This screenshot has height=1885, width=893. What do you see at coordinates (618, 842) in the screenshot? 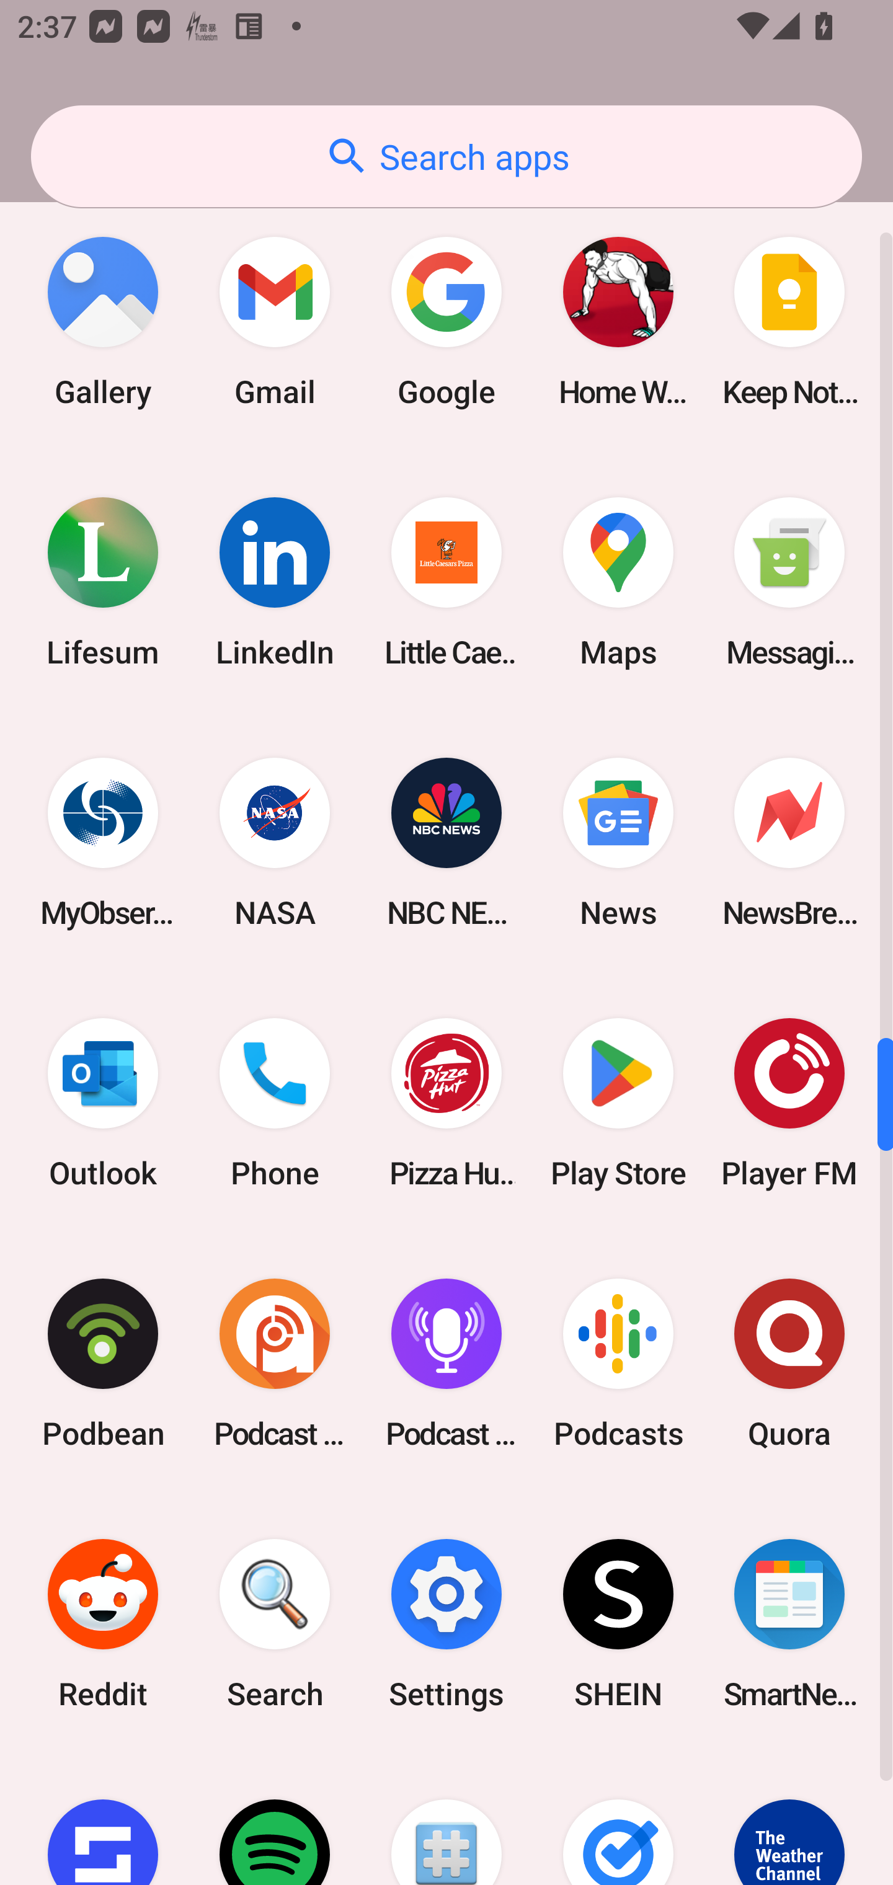
I see `News` at bounding box center [618, 842].